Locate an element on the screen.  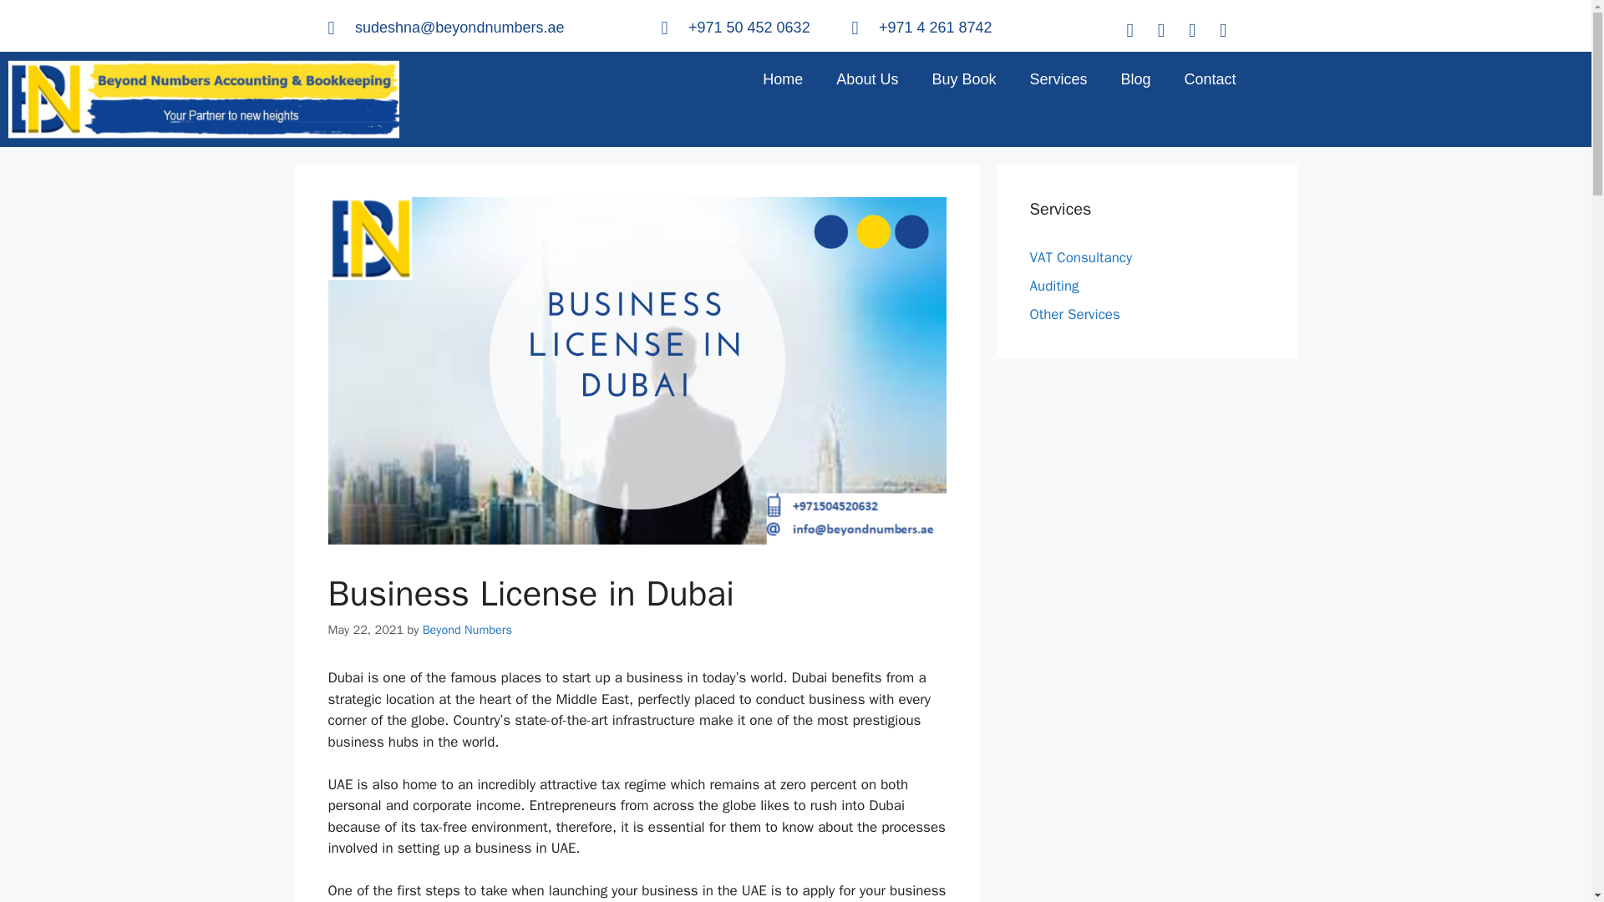
Blog is located at coordinates (1134, 79).